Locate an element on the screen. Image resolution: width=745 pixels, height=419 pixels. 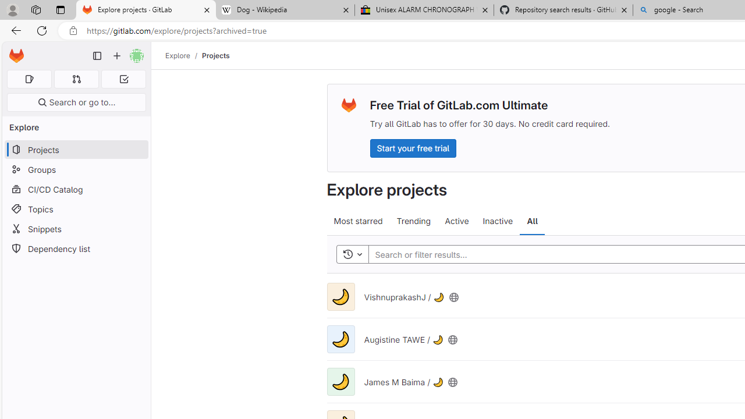
Topics is located at coordinates (76, 208).